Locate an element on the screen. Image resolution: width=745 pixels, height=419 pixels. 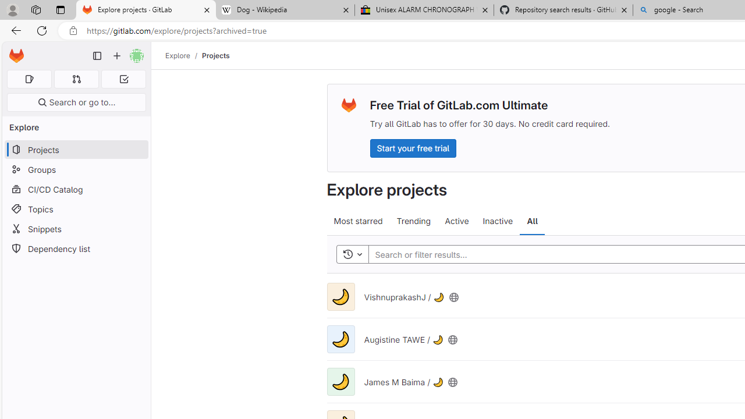
Topics is located at coordinates (76, 208).